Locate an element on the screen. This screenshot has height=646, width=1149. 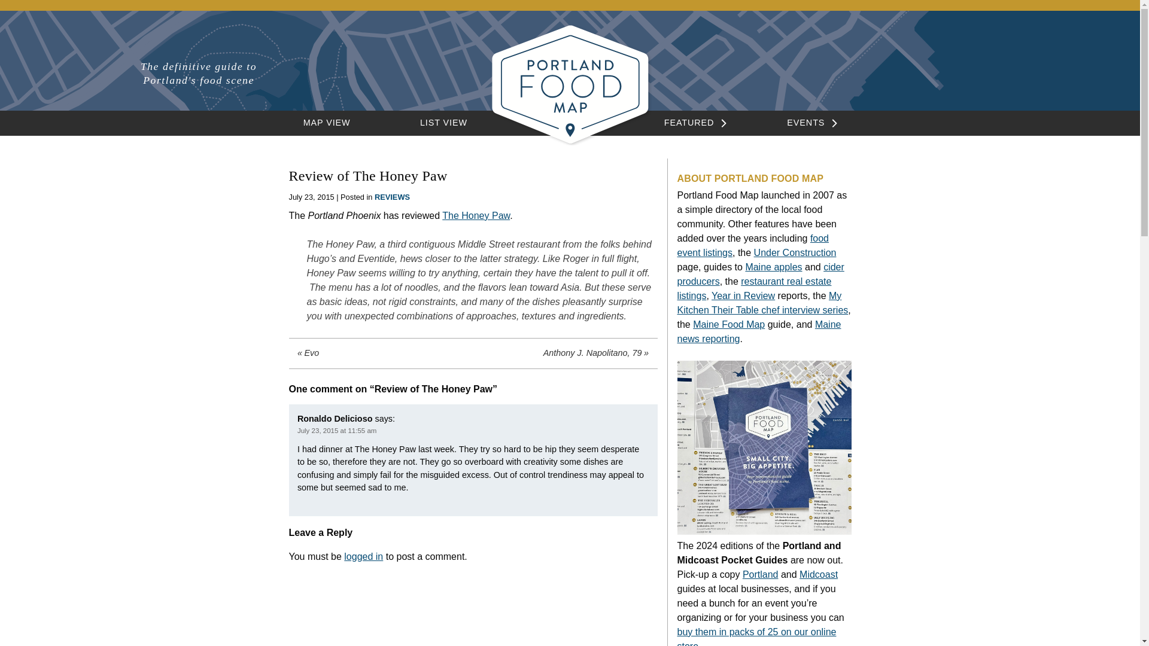
Anthony J. Napolitano, 79 is located at coordinates (563, 353).